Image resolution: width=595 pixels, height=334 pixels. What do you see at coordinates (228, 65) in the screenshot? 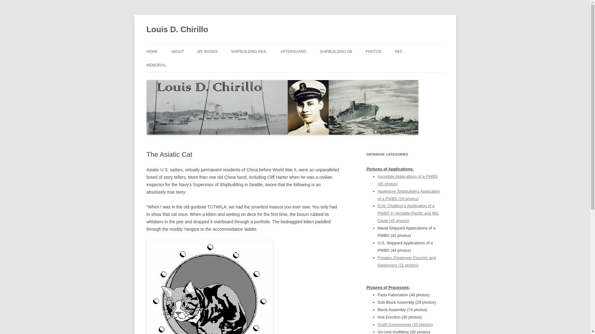
I see `I KNEW A LAD` at bounding box center [228, 65].